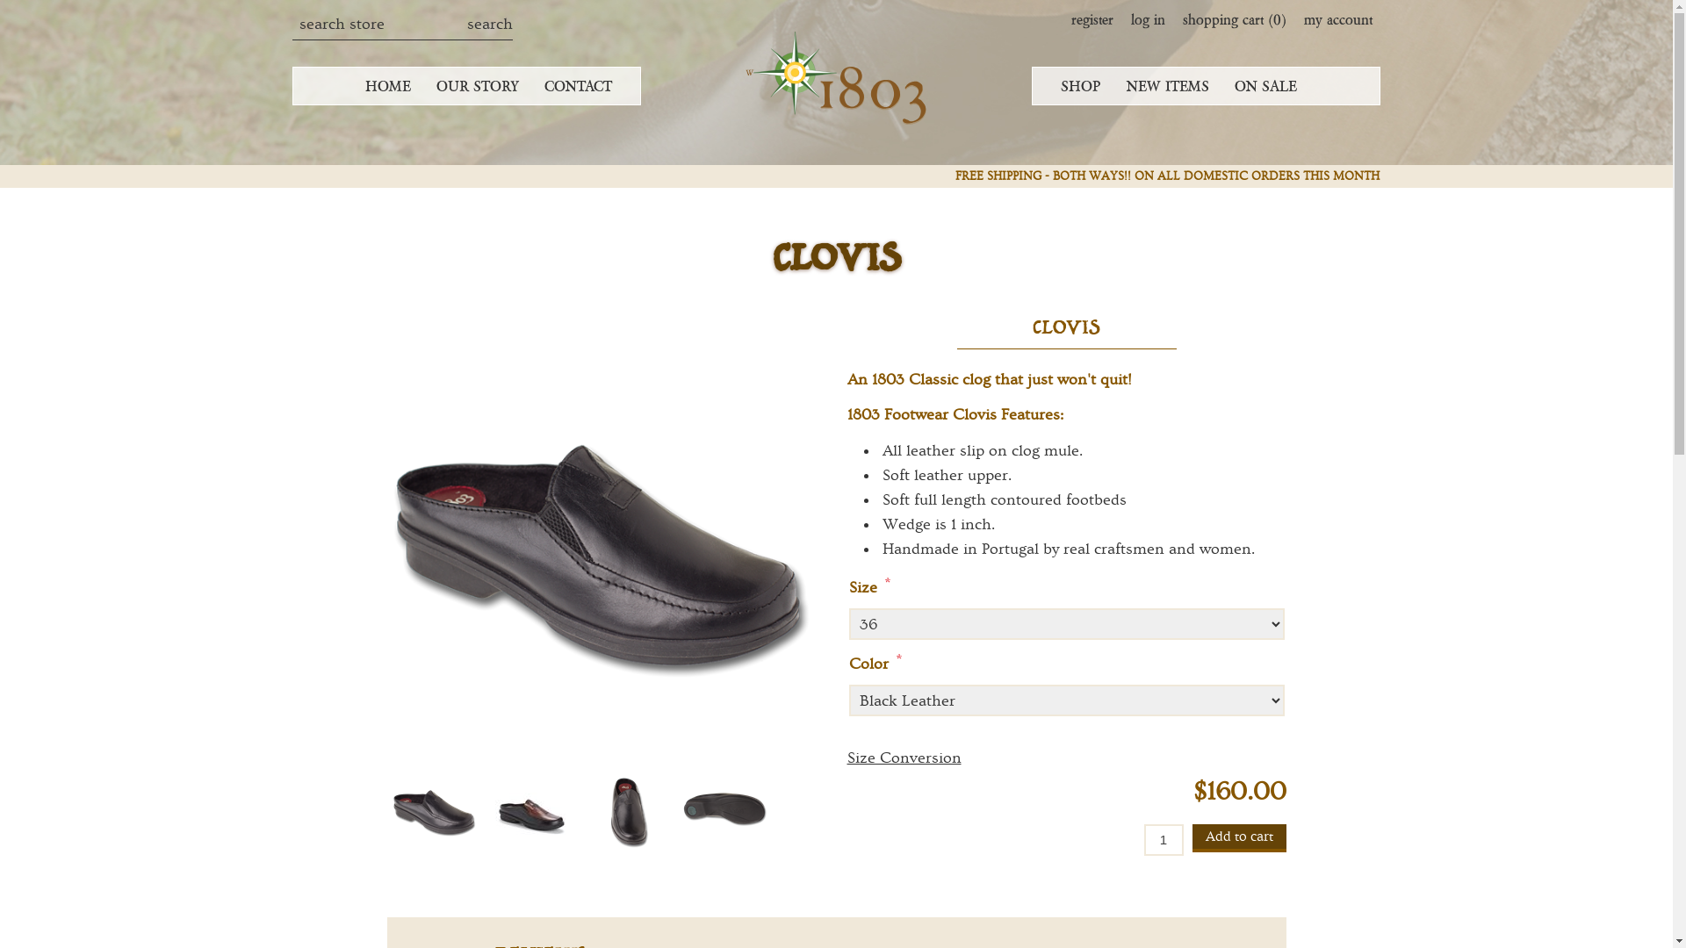  Describe the element at coordinates (478, 86) in the screenshot. I see `OUR STORY` at that location.